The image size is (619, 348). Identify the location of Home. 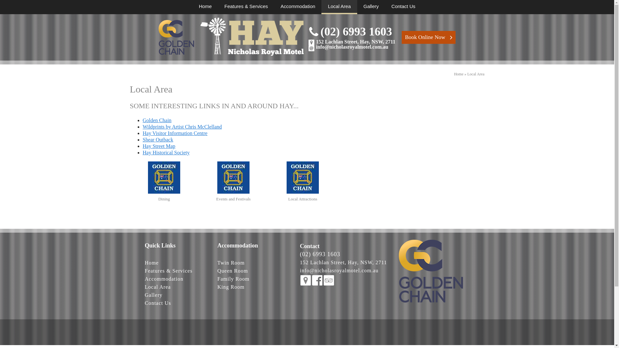
(152, 263).